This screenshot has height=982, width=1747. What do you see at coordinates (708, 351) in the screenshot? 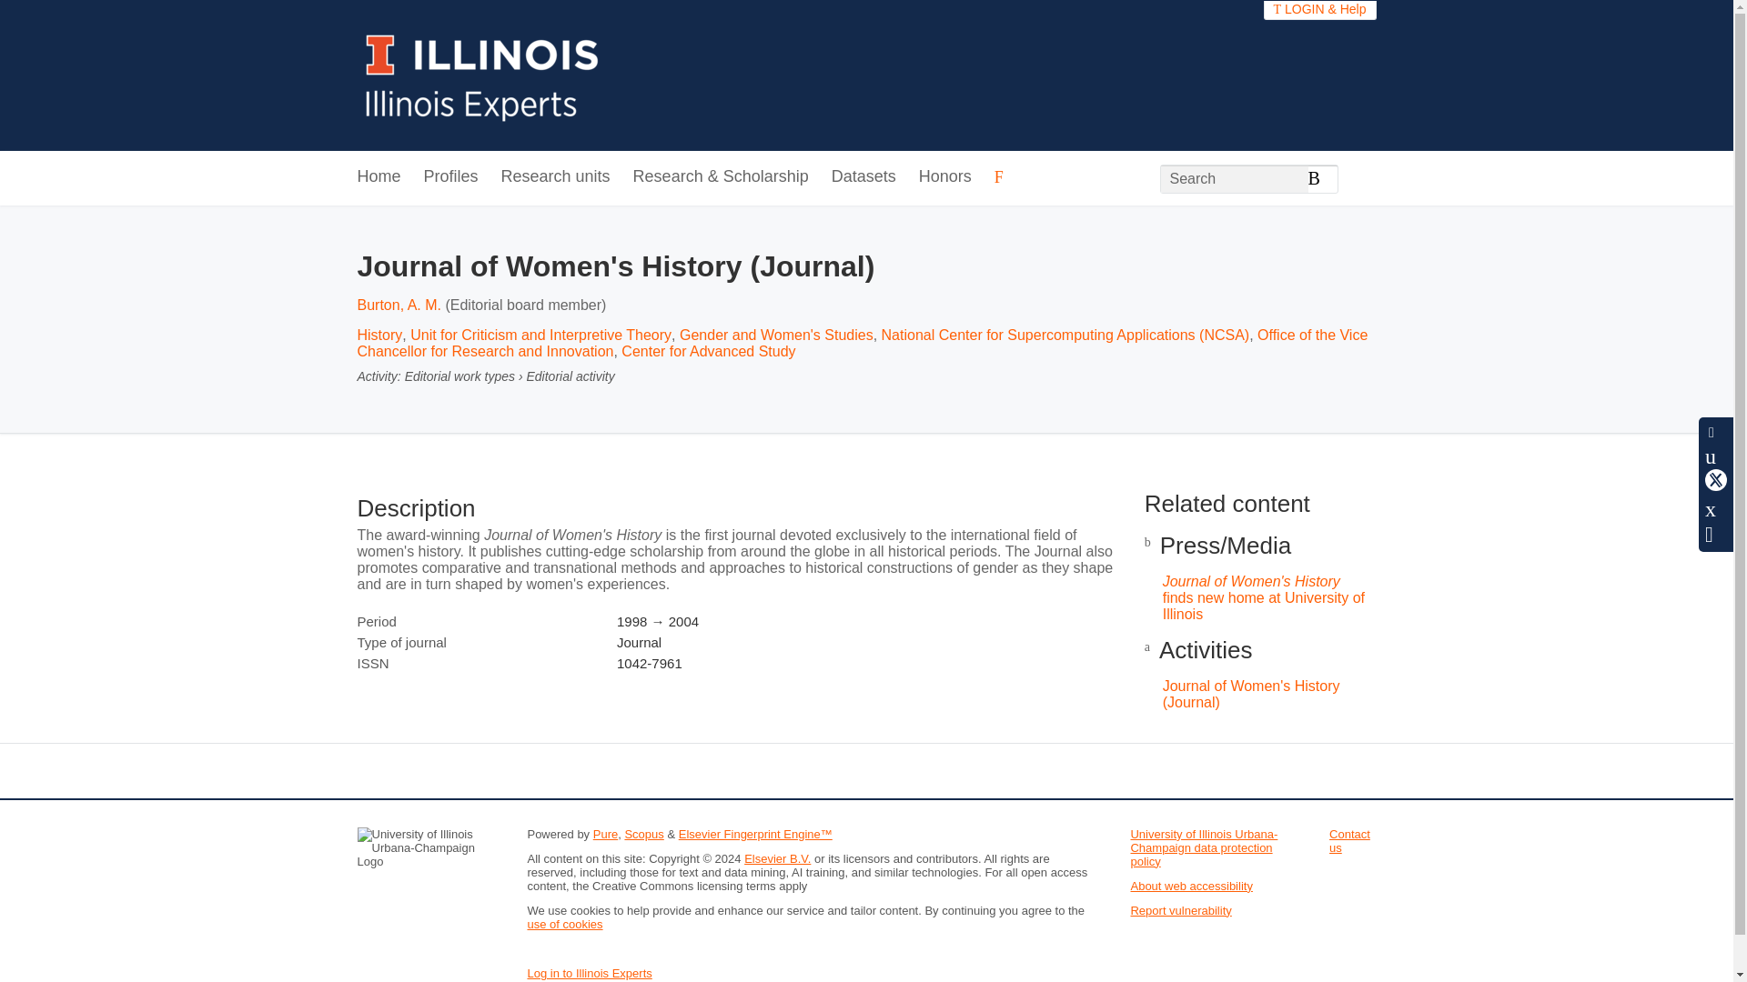
I see `Center for Advanced Study` at bounding box center [708, 351].